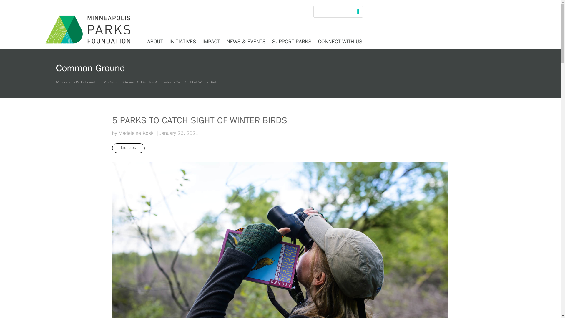 This screenshot has height=318, width=565. Describe the element at coordinates (122, 84) in the screenshot. I see `Common Ground` at that location.